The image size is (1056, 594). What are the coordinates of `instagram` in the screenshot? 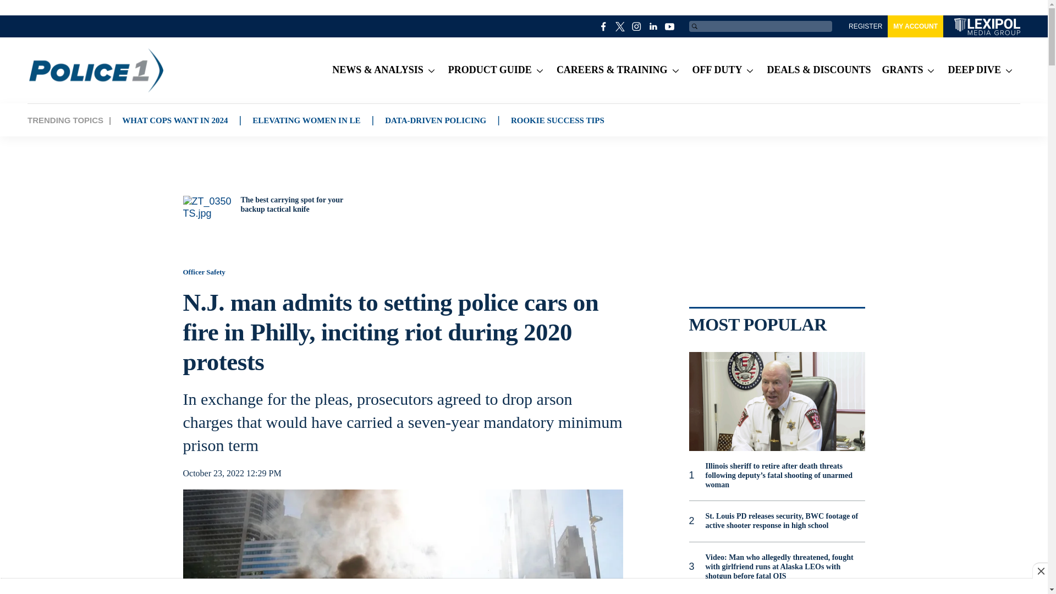 It's located at (637, 26).